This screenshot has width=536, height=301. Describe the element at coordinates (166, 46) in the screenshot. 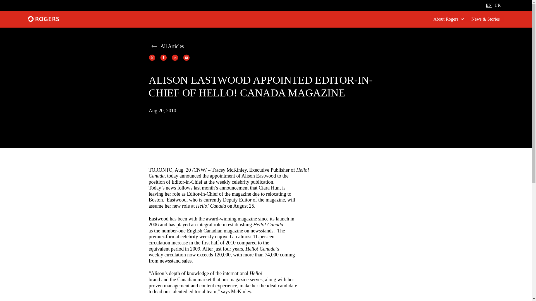

I see `All Articles` at that location.